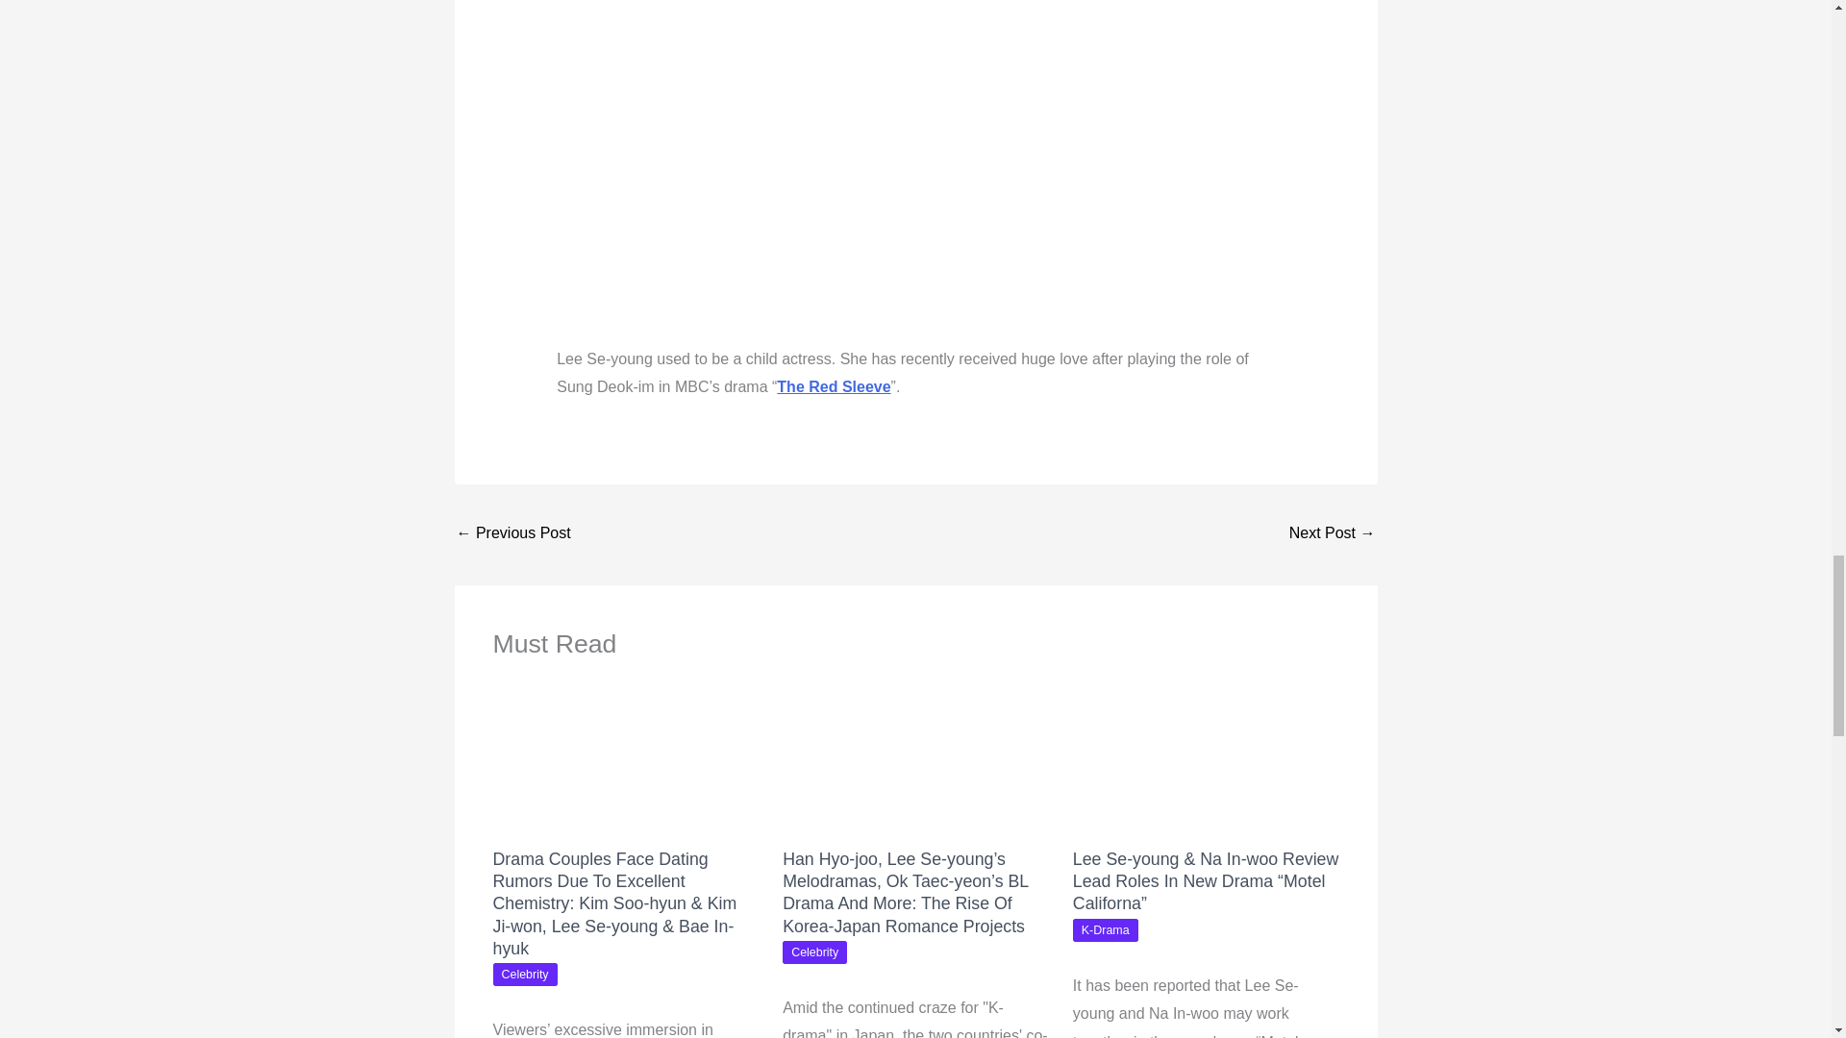  I want to click on Celebrity, so click(815, 951).